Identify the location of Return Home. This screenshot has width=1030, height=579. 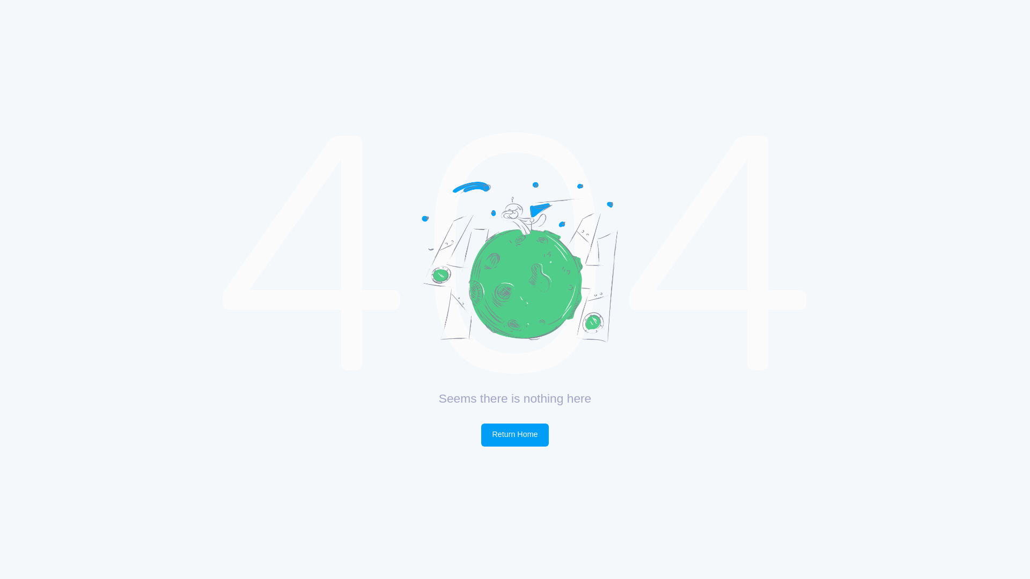
(515, 435).